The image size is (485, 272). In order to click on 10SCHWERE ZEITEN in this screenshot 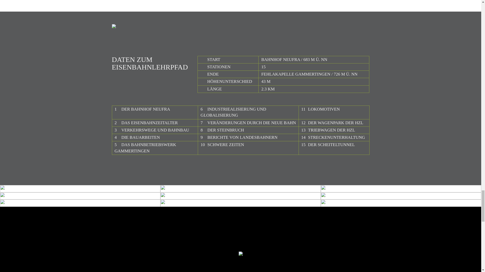, I will do `click(222, 145)`.